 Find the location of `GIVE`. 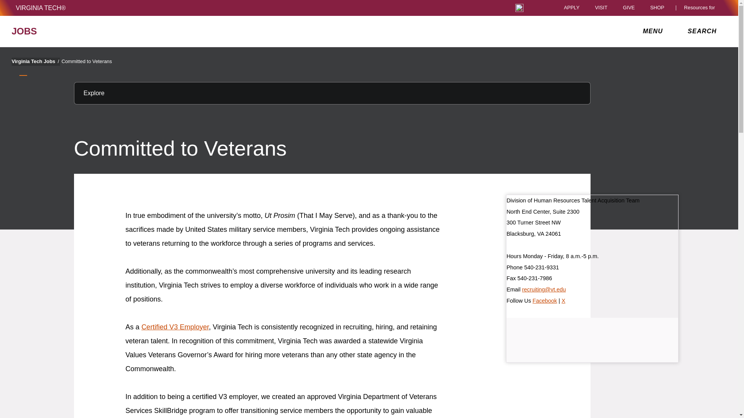

GIVE is located at coordinates (629, 8).